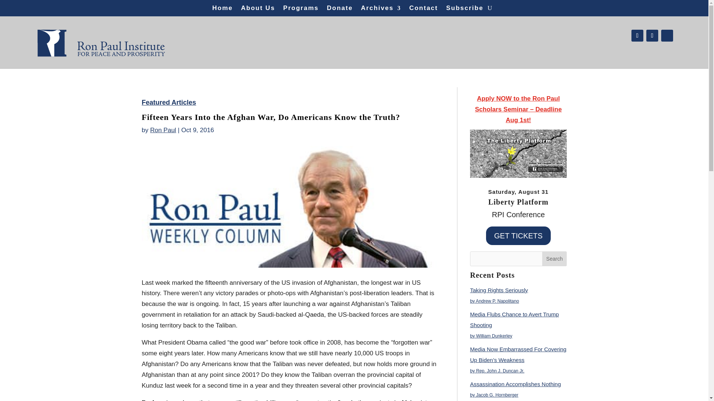 This screenshot has width=714, height=401. What do you see at coordinates (163, 130) in the screenshot?
I see `Posts by Ron Paul` at bounding box center [163, 130].